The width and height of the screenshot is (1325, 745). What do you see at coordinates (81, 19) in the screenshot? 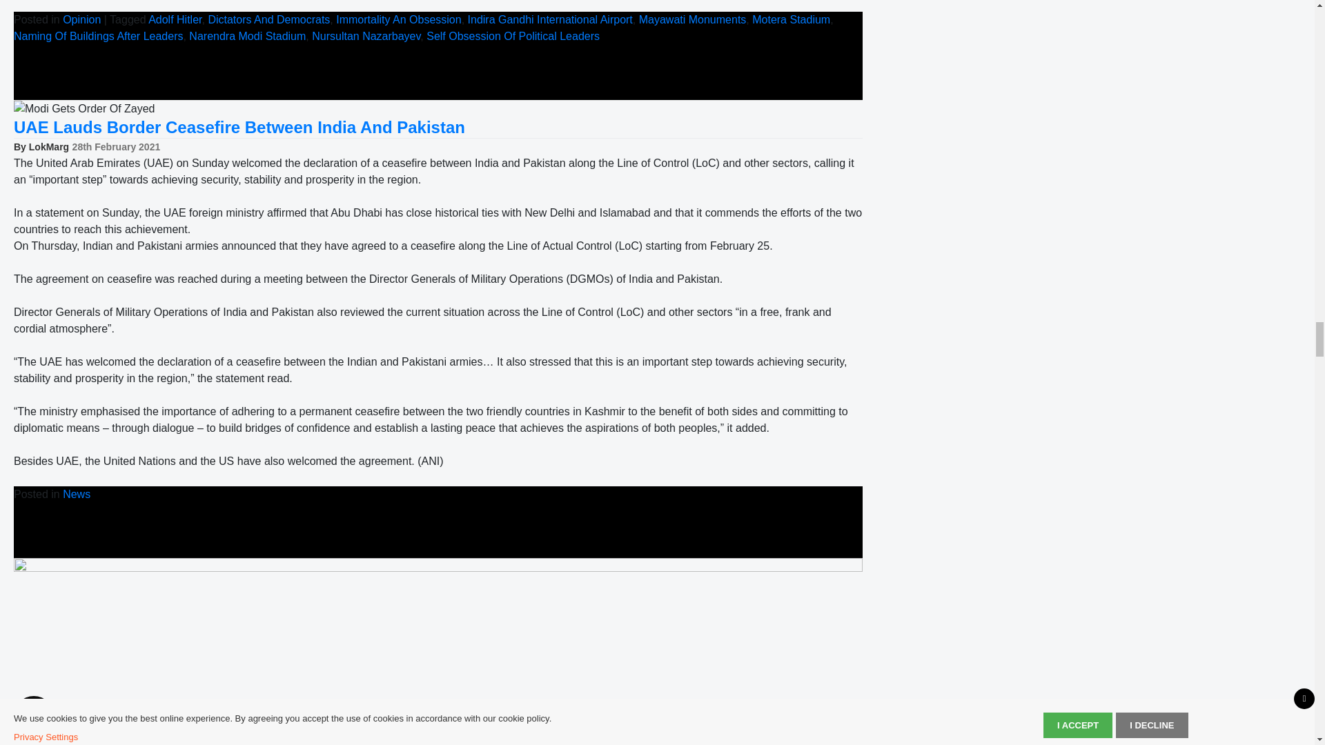
I see `Opinion` at bounding box center [81, 19].